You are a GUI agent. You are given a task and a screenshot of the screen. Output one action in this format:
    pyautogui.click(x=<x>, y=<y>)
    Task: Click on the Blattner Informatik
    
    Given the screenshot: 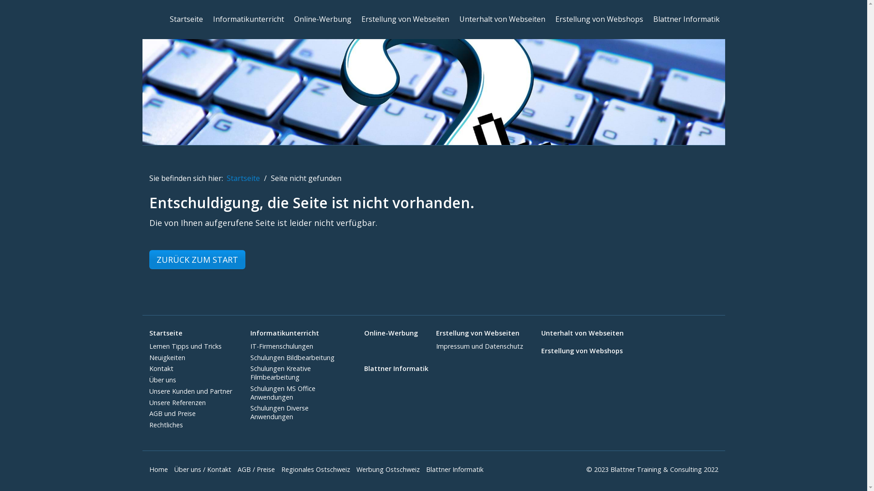 What is the action you would take?
    pyautogui.click(x=686, y=19)
    